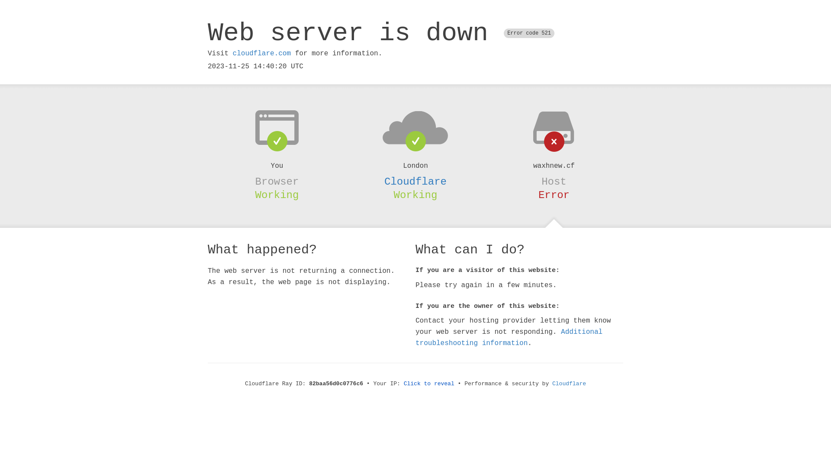  What do you see at coordinates (569, 384) in the screenshot?
I see `Cloudflare` at bounding box center [569, 384].